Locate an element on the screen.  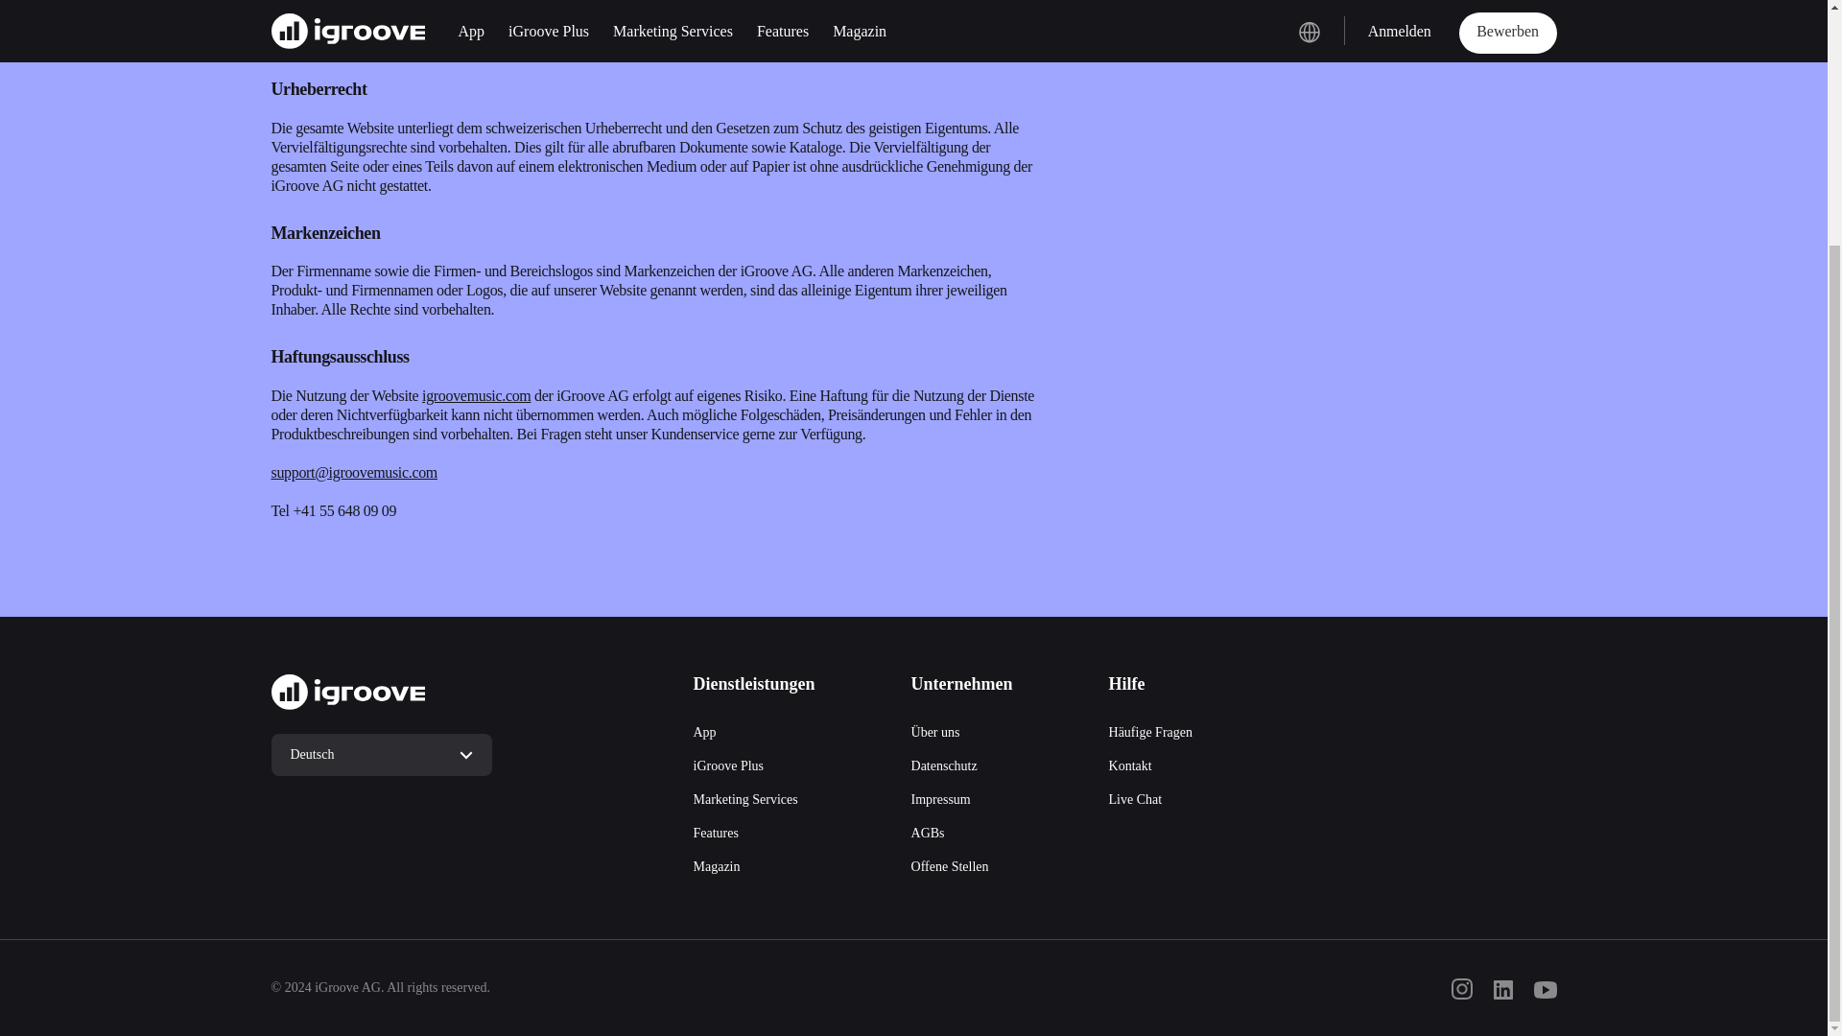
Impressum is located at coordinates (940, 800).